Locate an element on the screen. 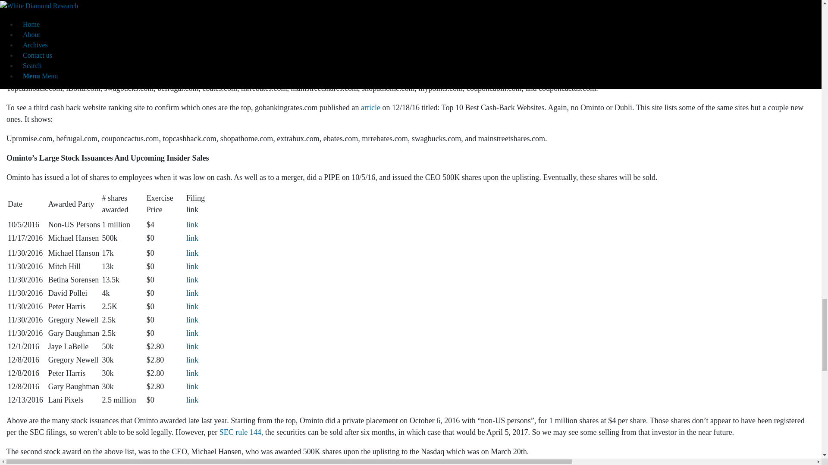 This screenshot has height=465, width=828. link is located at coordinates (192, 253).